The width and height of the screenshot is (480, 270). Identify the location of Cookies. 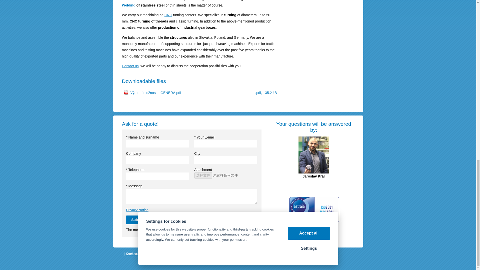
(132, 253).